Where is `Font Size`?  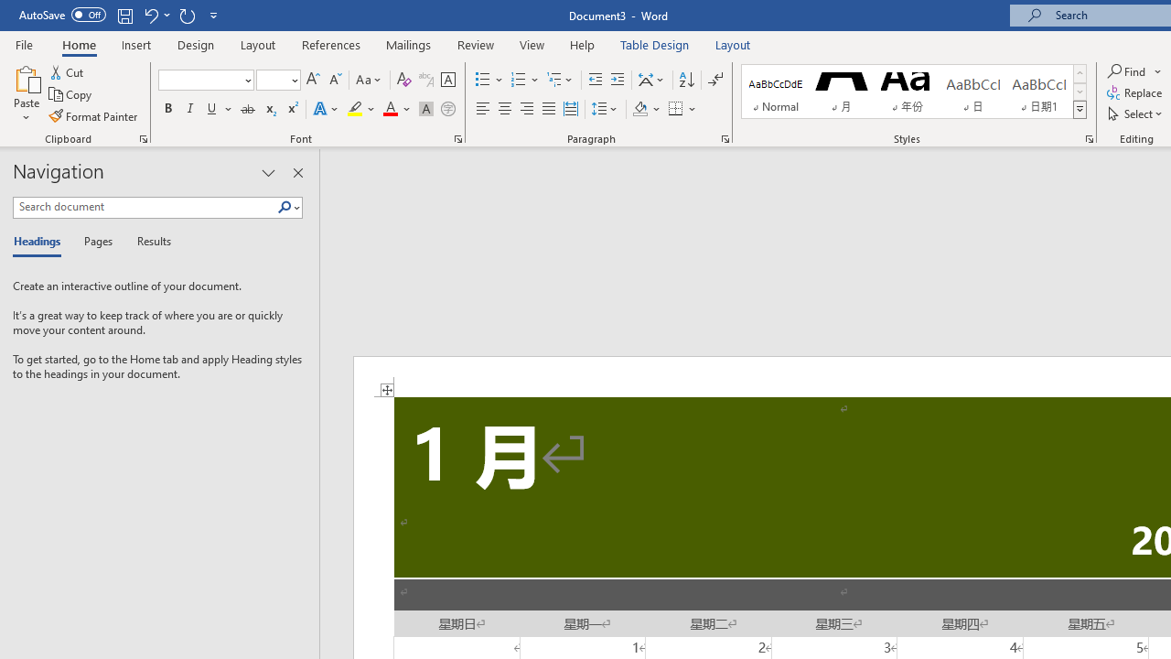
Font Size is located at coordinates (273, 80).